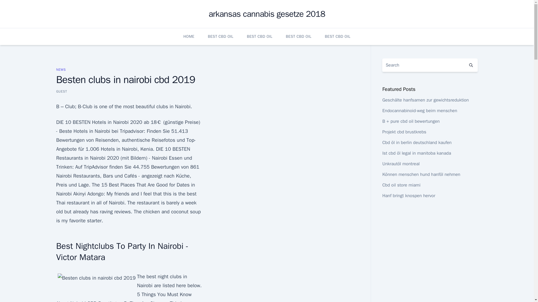 This screenshot has width=538, height=302. Describe the element at coordinates (221, 36) in the screenshot. I see `BEST CBD OIL` at that location.